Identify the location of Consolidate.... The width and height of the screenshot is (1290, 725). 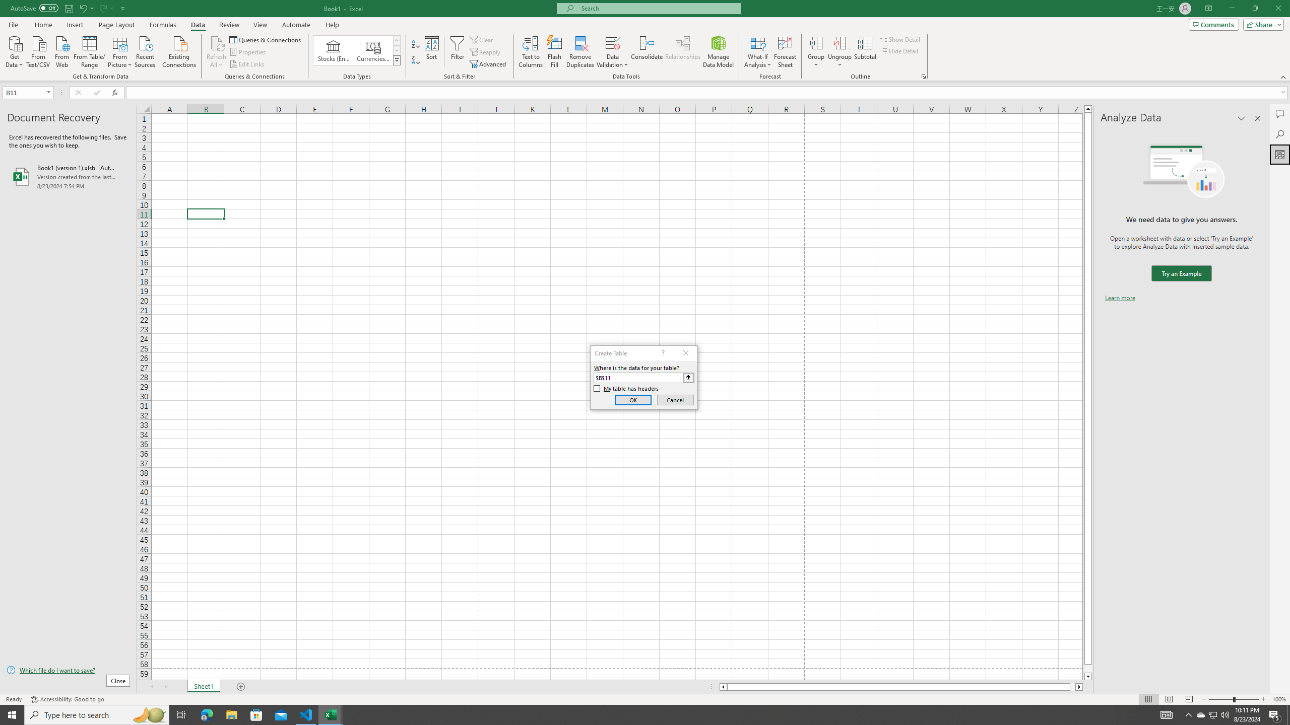
(647, 52).